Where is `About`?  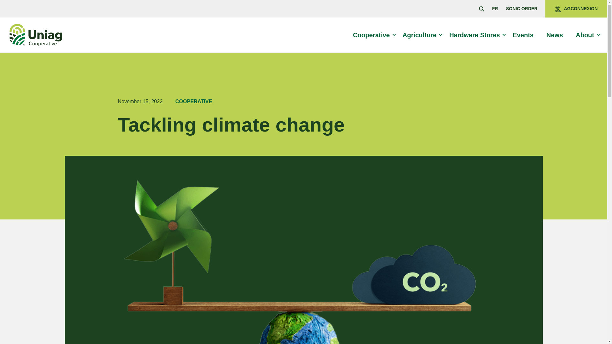 About is located at coordinates (588, 35).